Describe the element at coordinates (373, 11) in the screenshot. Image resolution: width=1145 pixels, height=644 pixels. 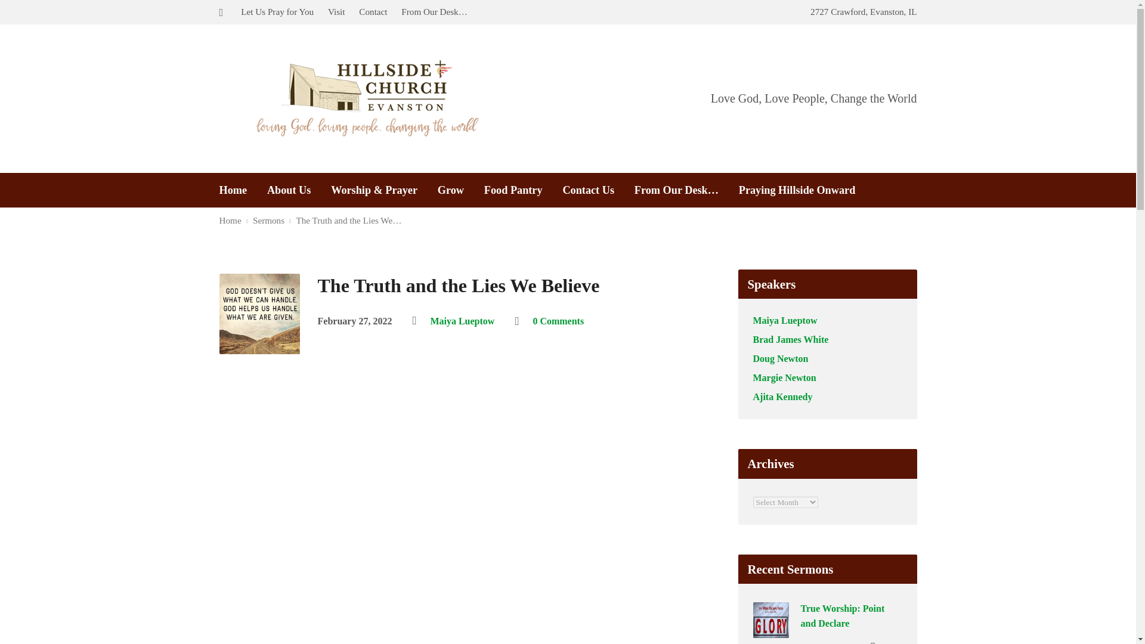
I see `Contact` at that location.